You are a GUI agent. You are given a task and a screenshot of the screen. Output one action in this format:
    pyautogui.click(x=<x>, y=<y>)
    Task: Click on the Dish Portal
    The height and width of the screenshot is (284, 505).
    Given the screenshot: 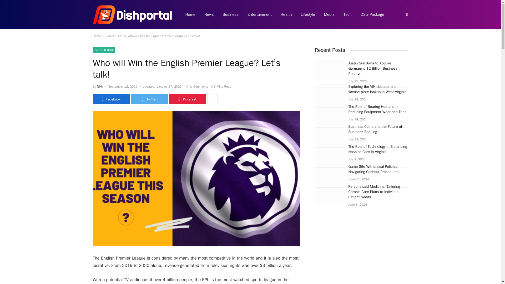 What is the action you would take?
    pyautogui.click(x=132, y=14)
    